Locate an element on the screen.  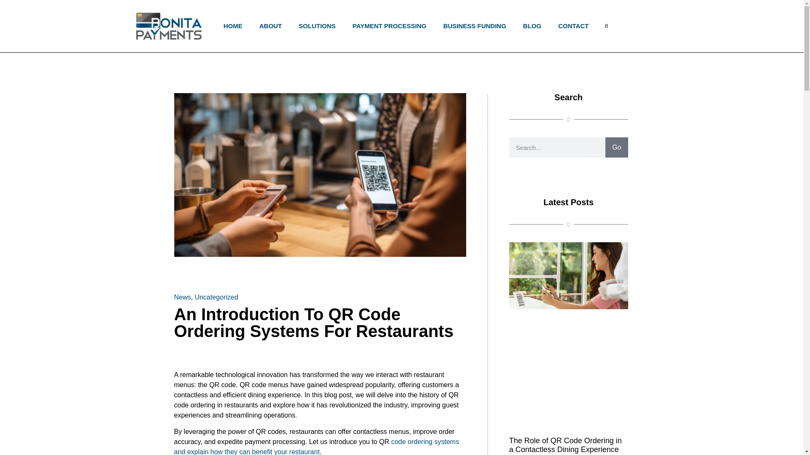
PAYMENT PROCESSING is located at coordinates (389, 26).